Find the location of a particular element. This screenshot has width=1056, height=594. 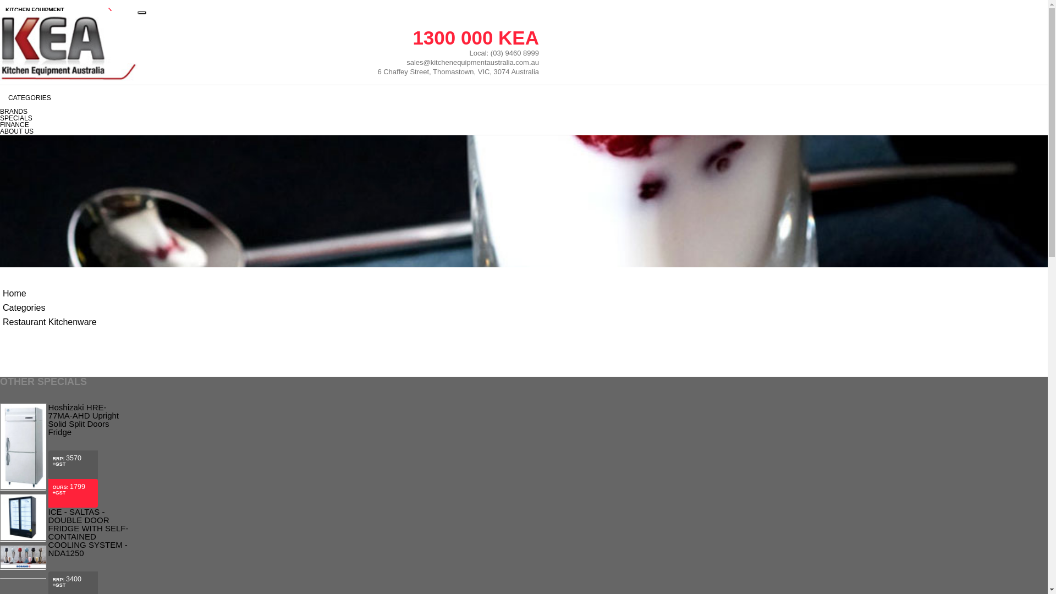

GREASE TRAPS is located at coordinates (61, 309).